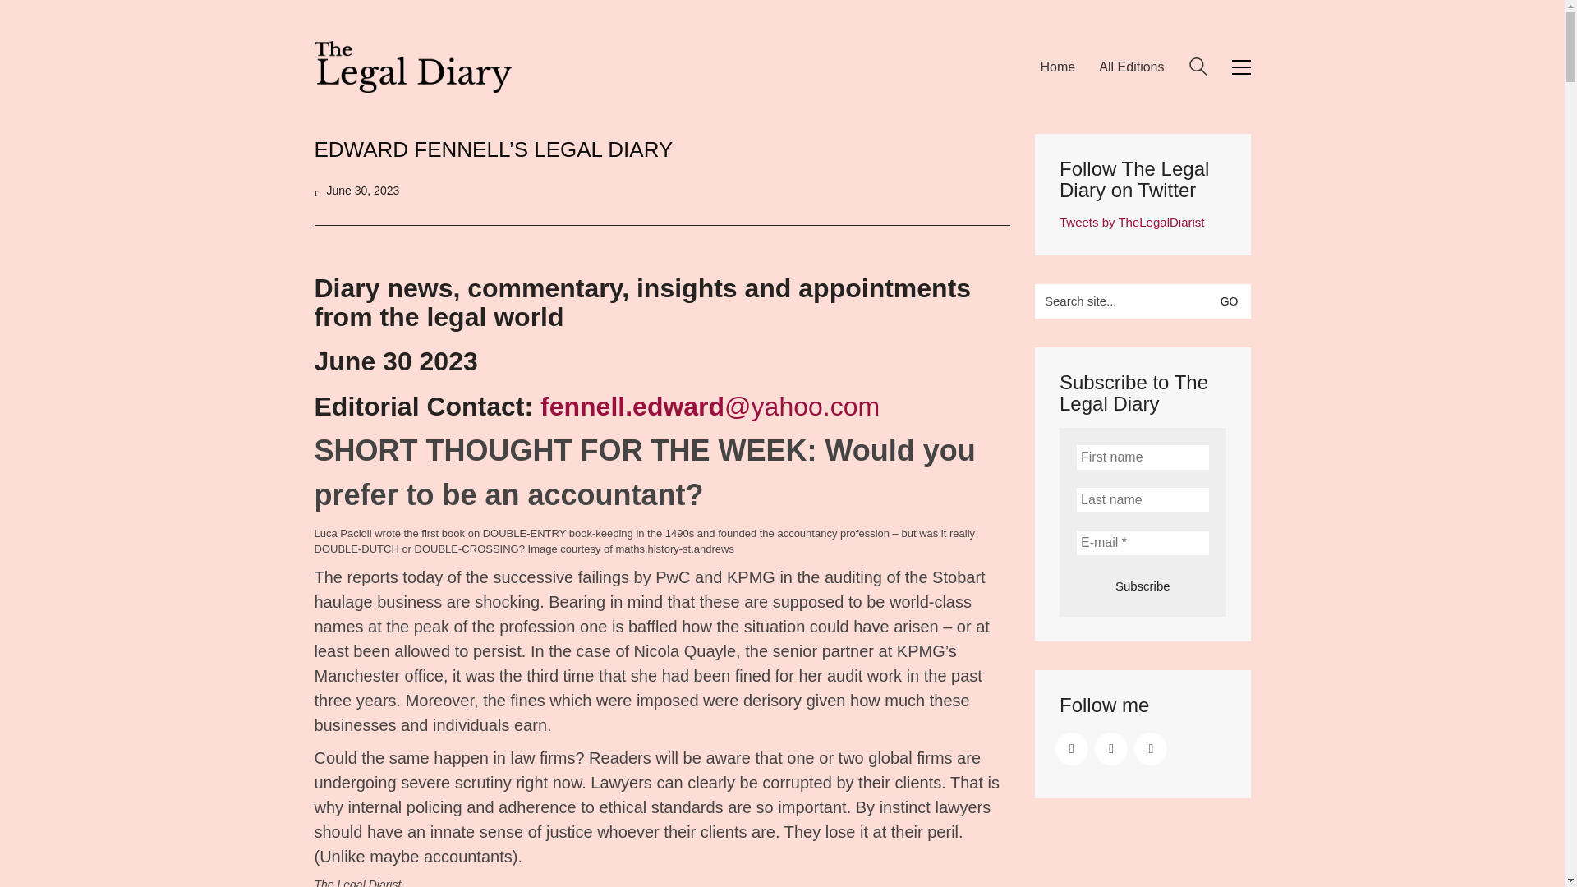  Describe the element at coordinates (1110, 749) in the screenshot. I see `LinkedIn` at that location.